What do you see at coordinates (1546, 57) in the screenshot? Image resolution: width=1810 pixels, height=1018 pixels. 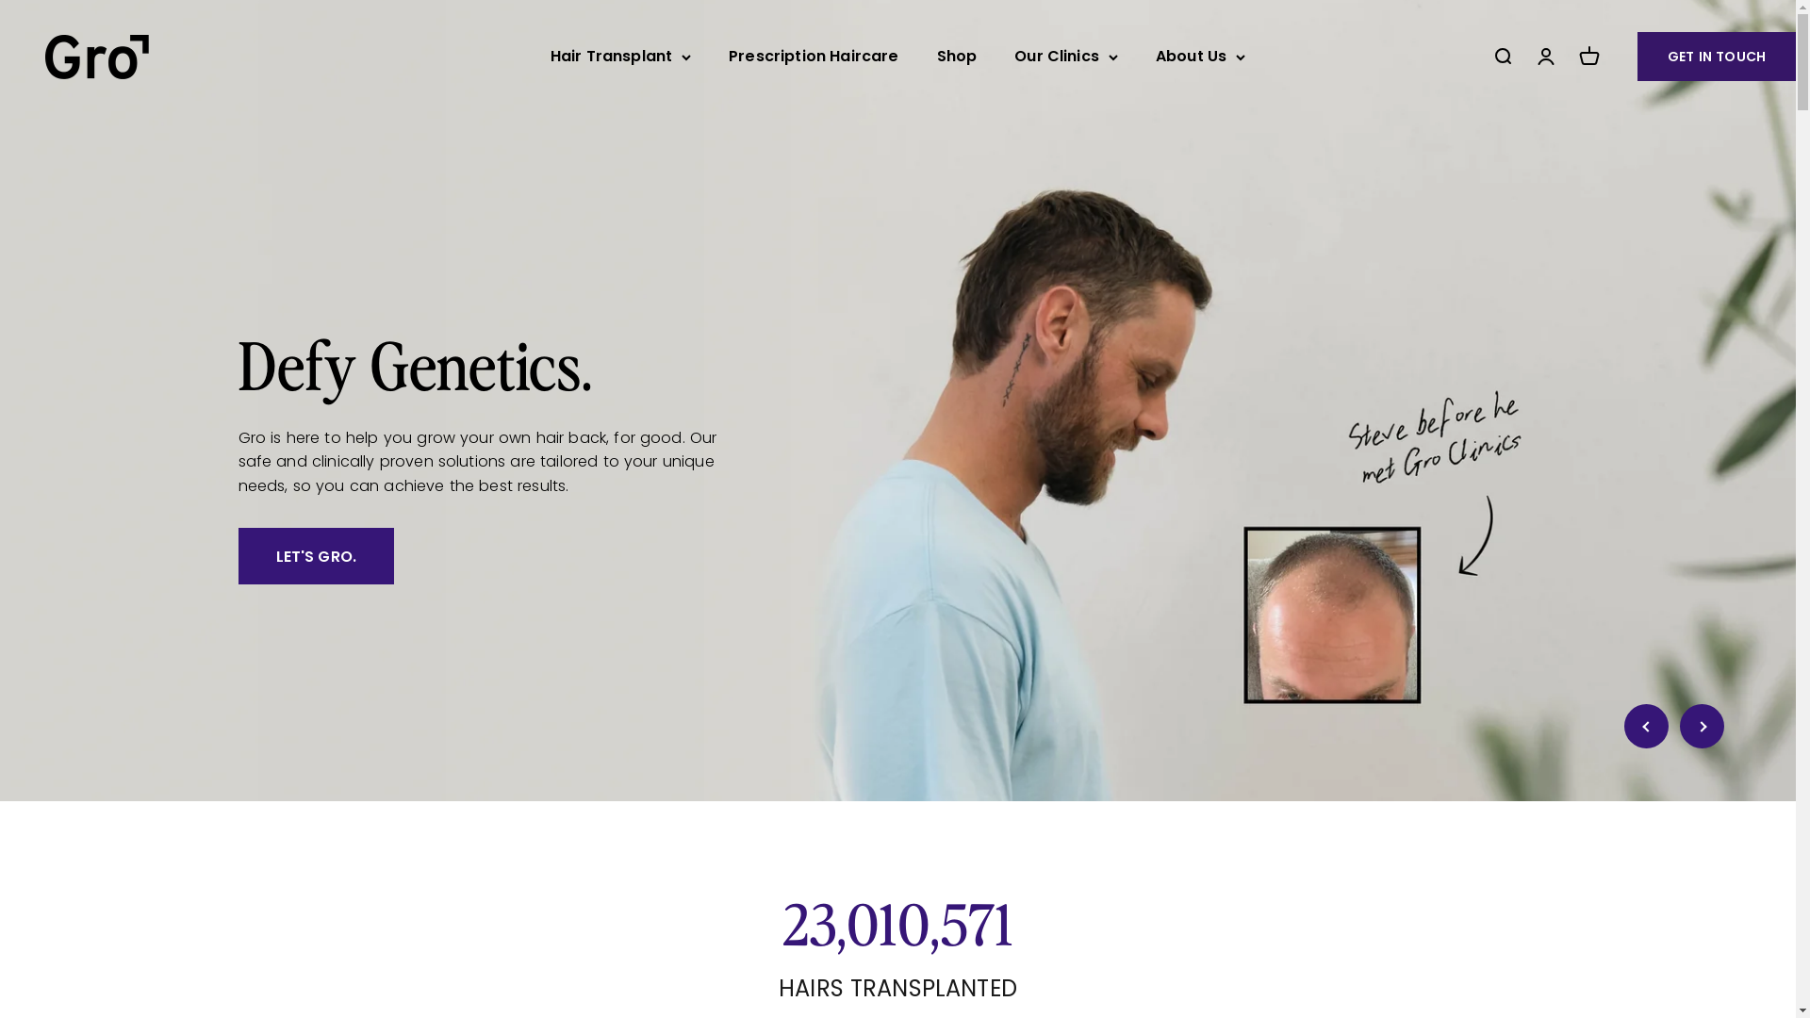 I see `Open account page` at bounding box center [1546, 57].